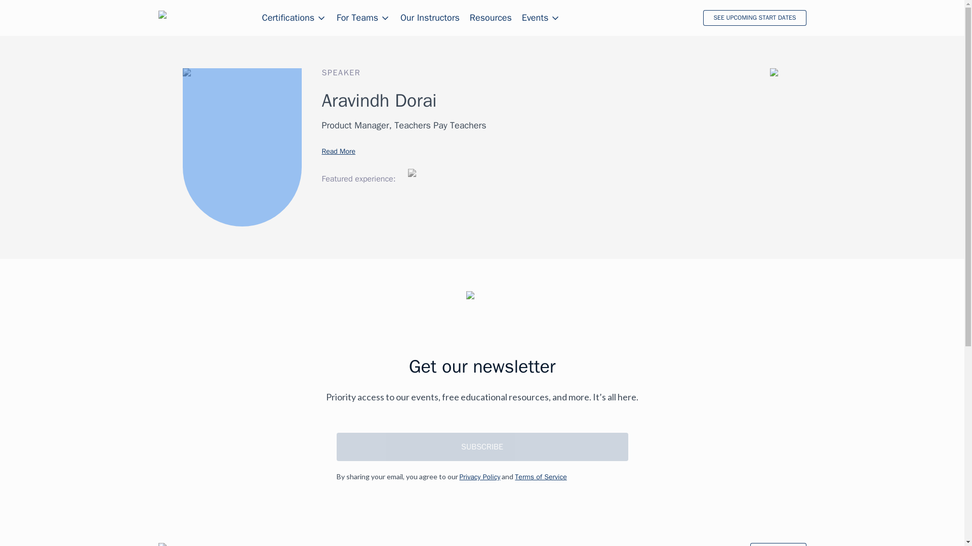  What do you see at coordinates (482, 447) in the screenshot?
I see `SUBSCRIBE` at bounding box center [482, 447].